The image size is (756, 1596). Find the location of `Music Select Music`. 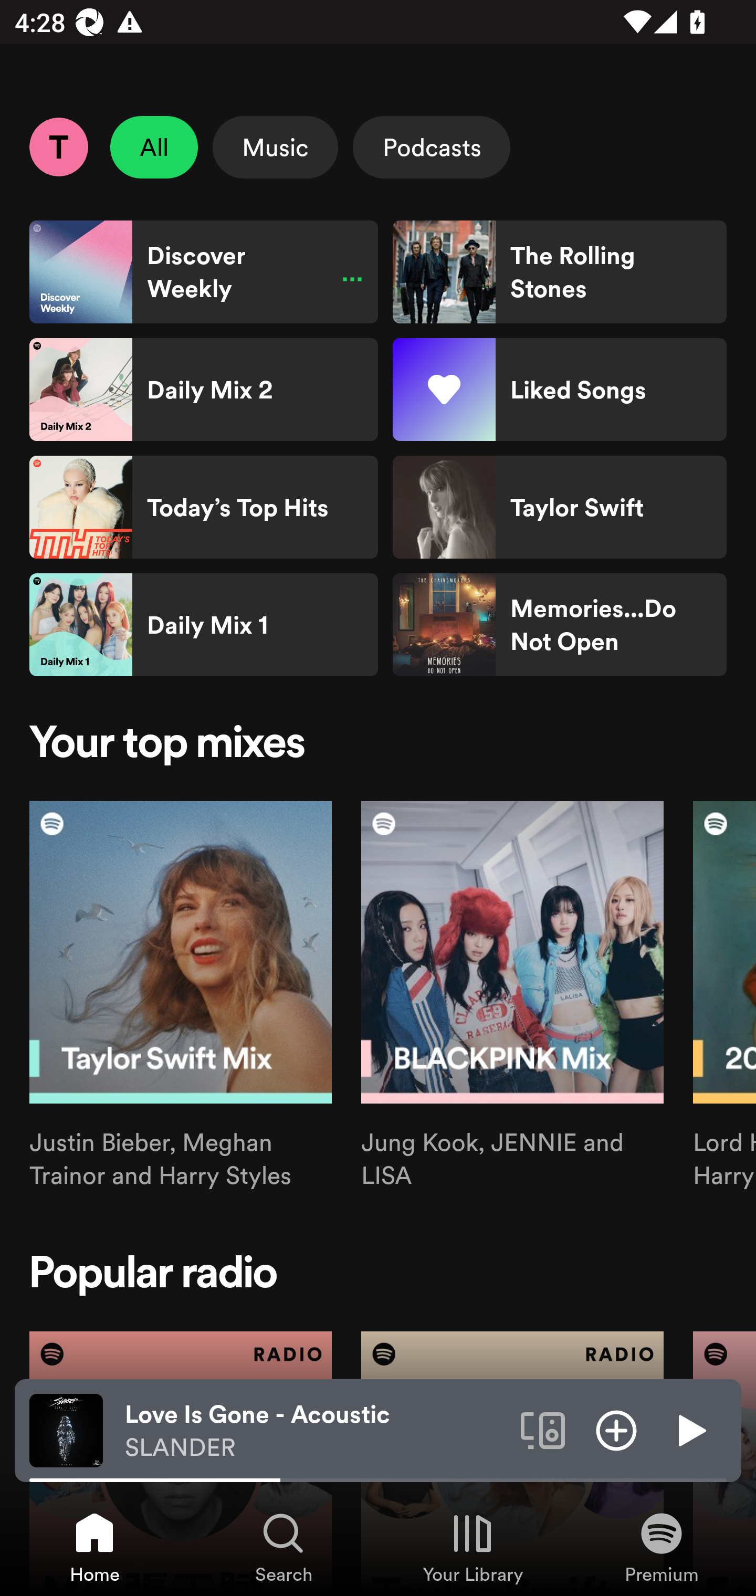

Music Select Music is located at coordinates (275, 147).